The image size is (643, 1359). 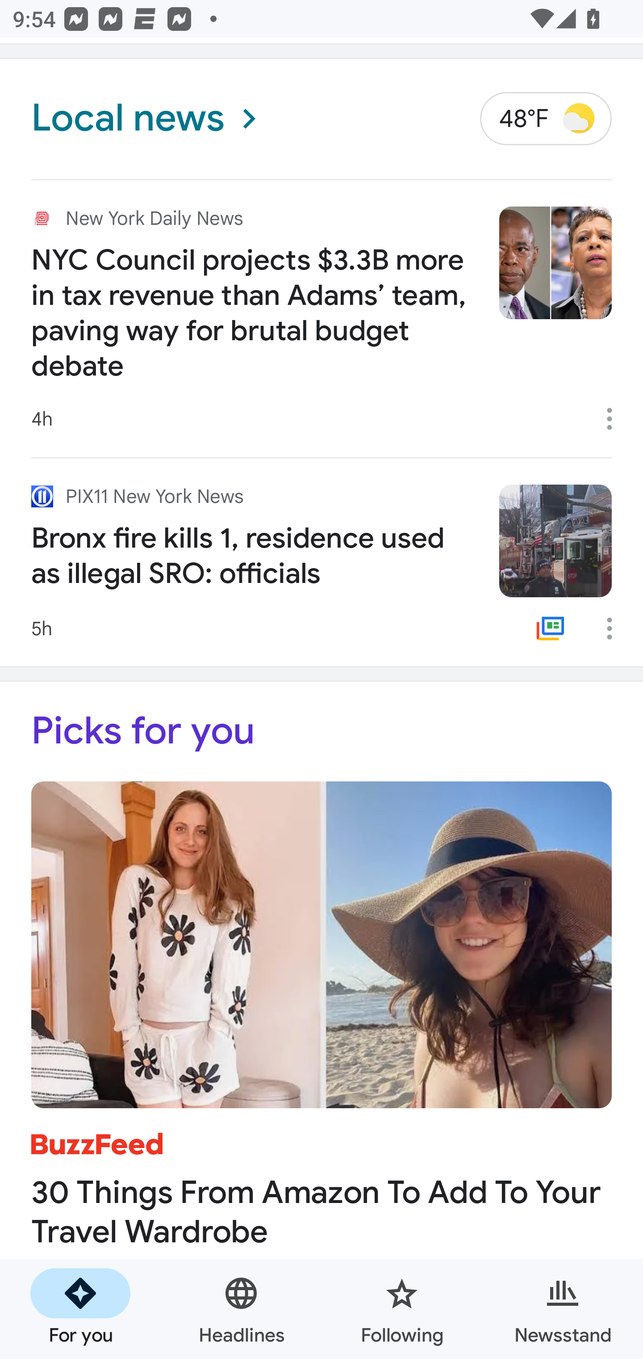 I want to click on Following, so click(x=402, y=1309).